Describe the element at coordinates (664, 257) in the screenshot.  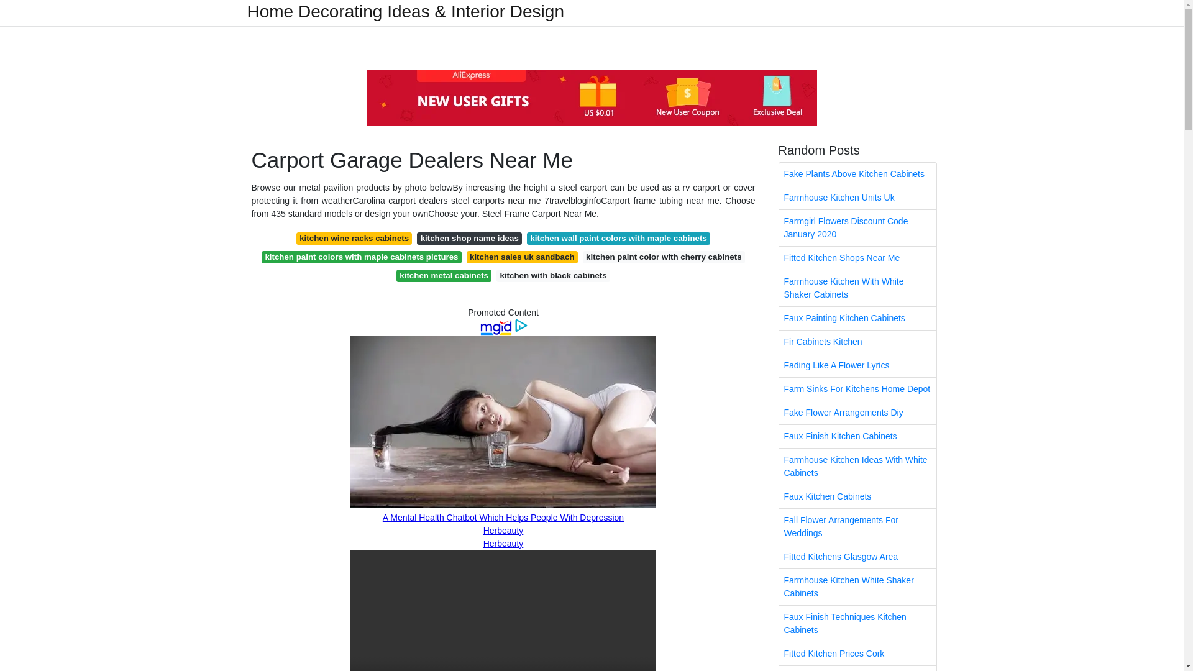
I see `kitchen paint color with cherry cabinets` at that location.